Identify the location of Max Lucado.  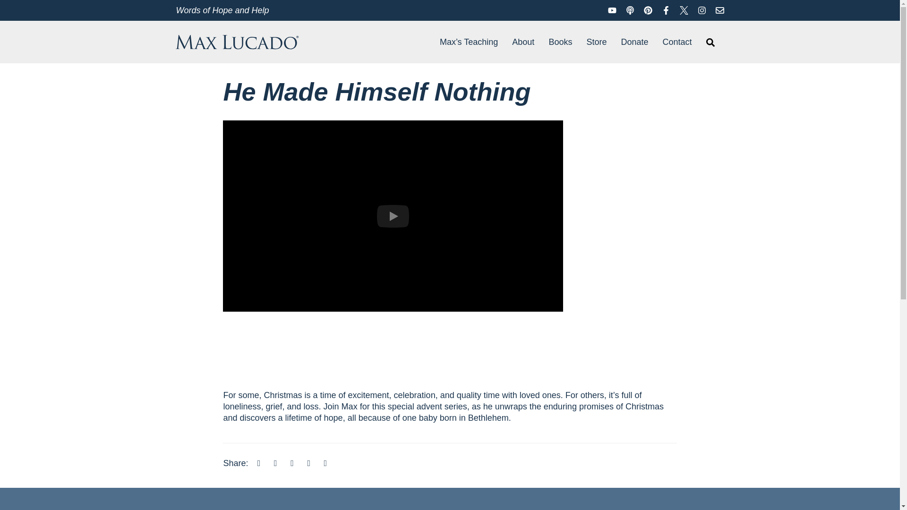
(237, 42).